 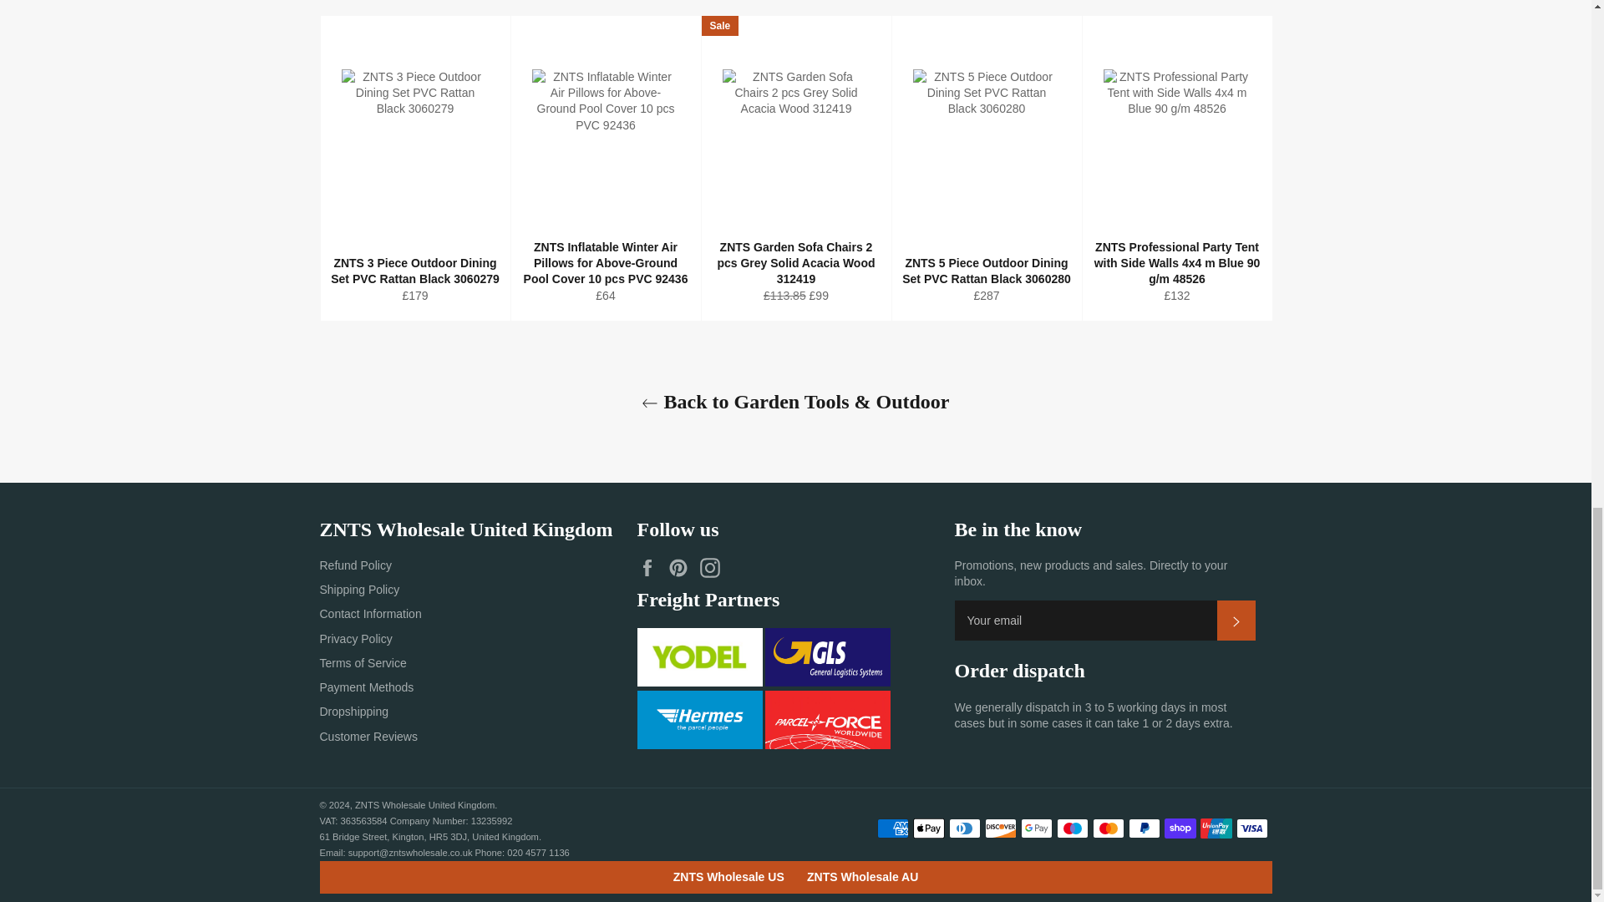 What do you see at coordinates (682, 568) in the screenshot?
I see `ZNTS Wholesale United Kingdom on Pinterest` at bounding box center [682, 568].